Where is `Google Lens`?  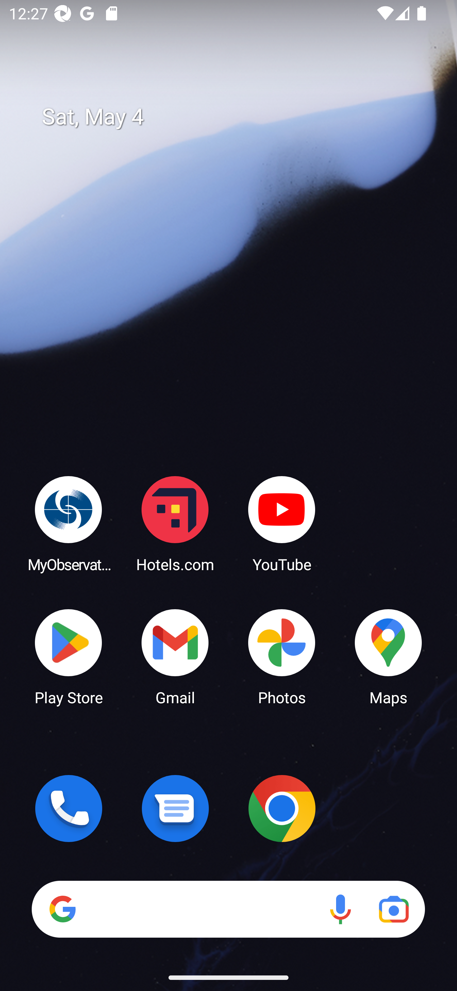 Google Lens is located at coordinates (394, 909).